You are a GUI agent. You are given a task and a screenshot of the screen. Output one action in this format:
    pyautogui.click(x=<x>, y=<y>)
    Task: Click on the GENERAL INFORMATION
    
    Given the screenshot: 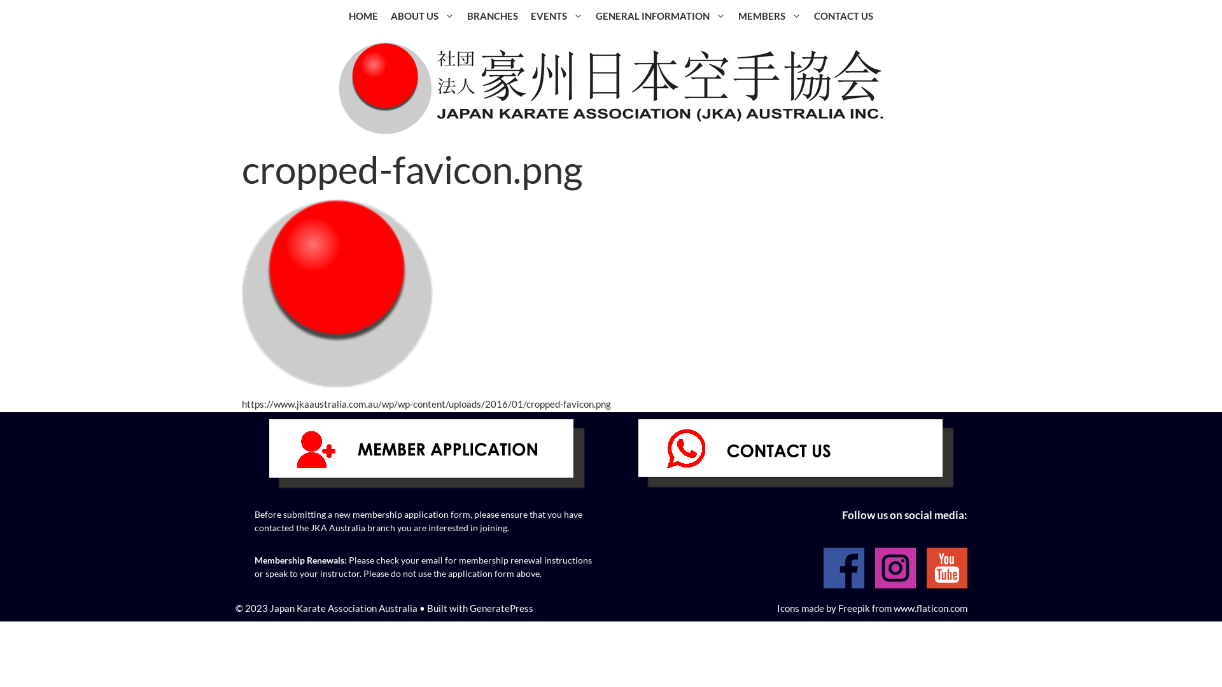 What is the action you would take?
    pyautogui.click(x=661, y=16)
    